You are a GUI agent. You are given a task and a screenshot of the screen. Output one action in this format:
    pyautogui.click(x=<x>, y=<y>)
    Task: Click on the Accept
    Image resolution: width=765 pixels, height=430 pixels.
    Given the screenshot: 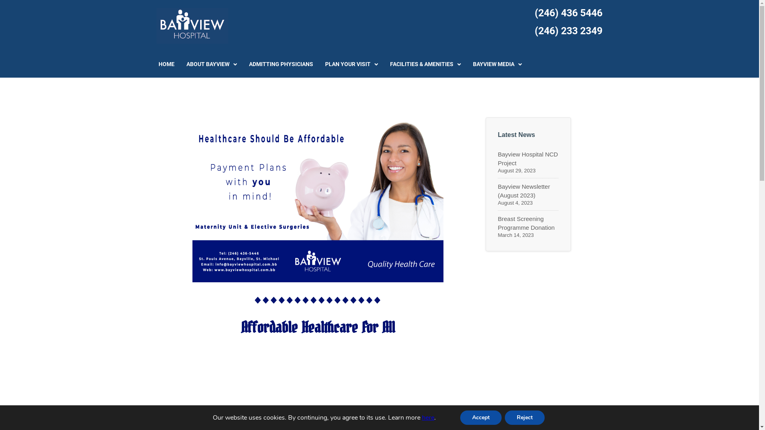 What is the action you would take?
    pyautogui.click(x=481, y=418)
    